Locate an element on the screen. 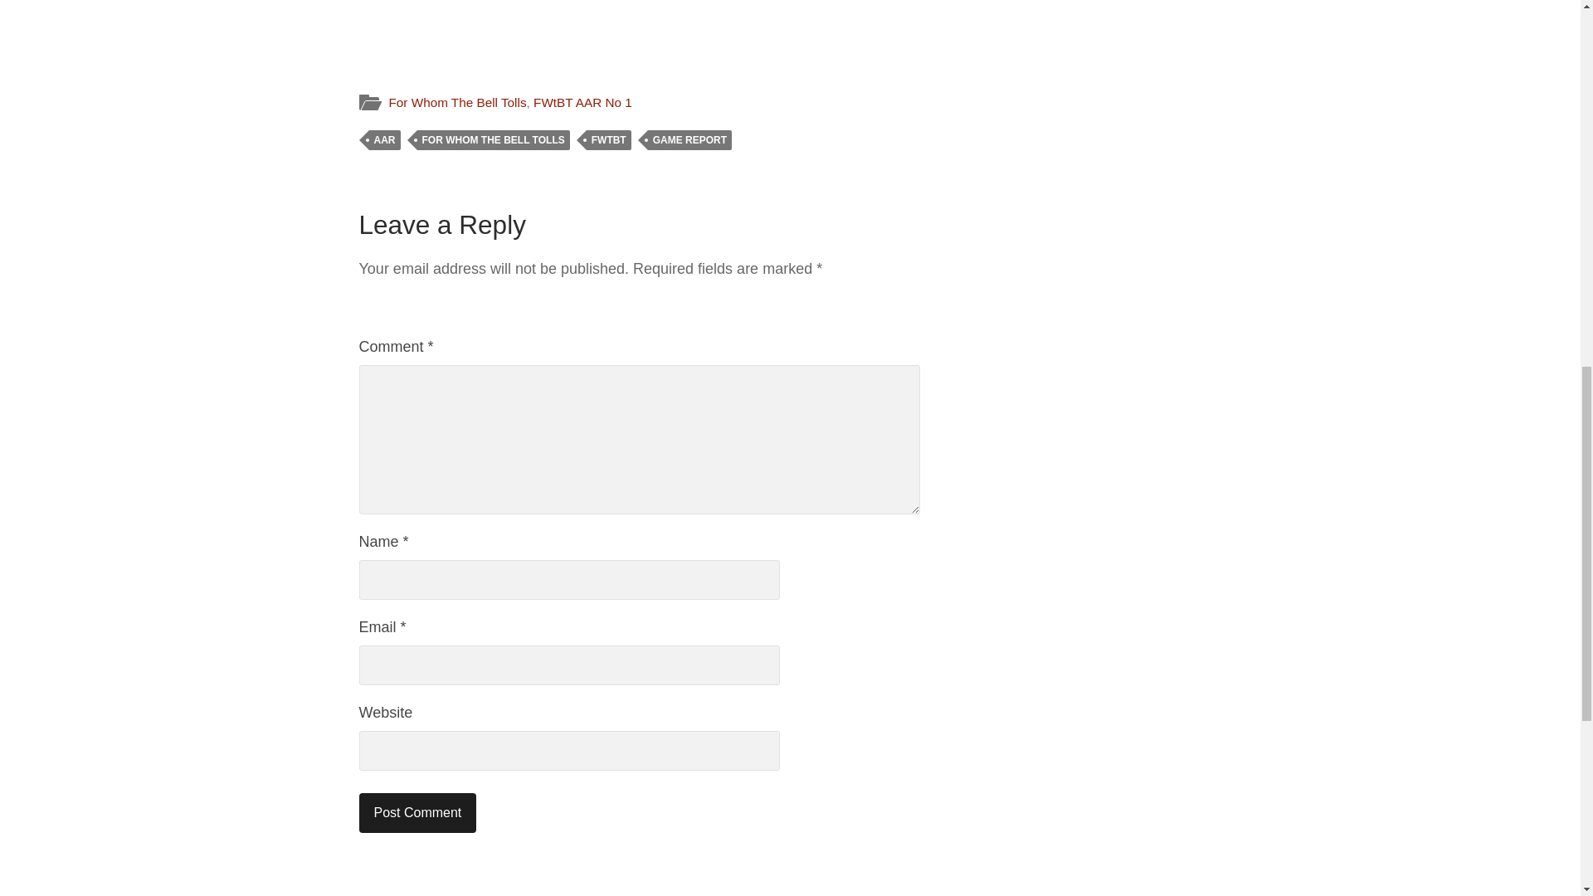 The height and width of the screenshot is (896, 1593). Post Comment is located at coordinates (417, 813).